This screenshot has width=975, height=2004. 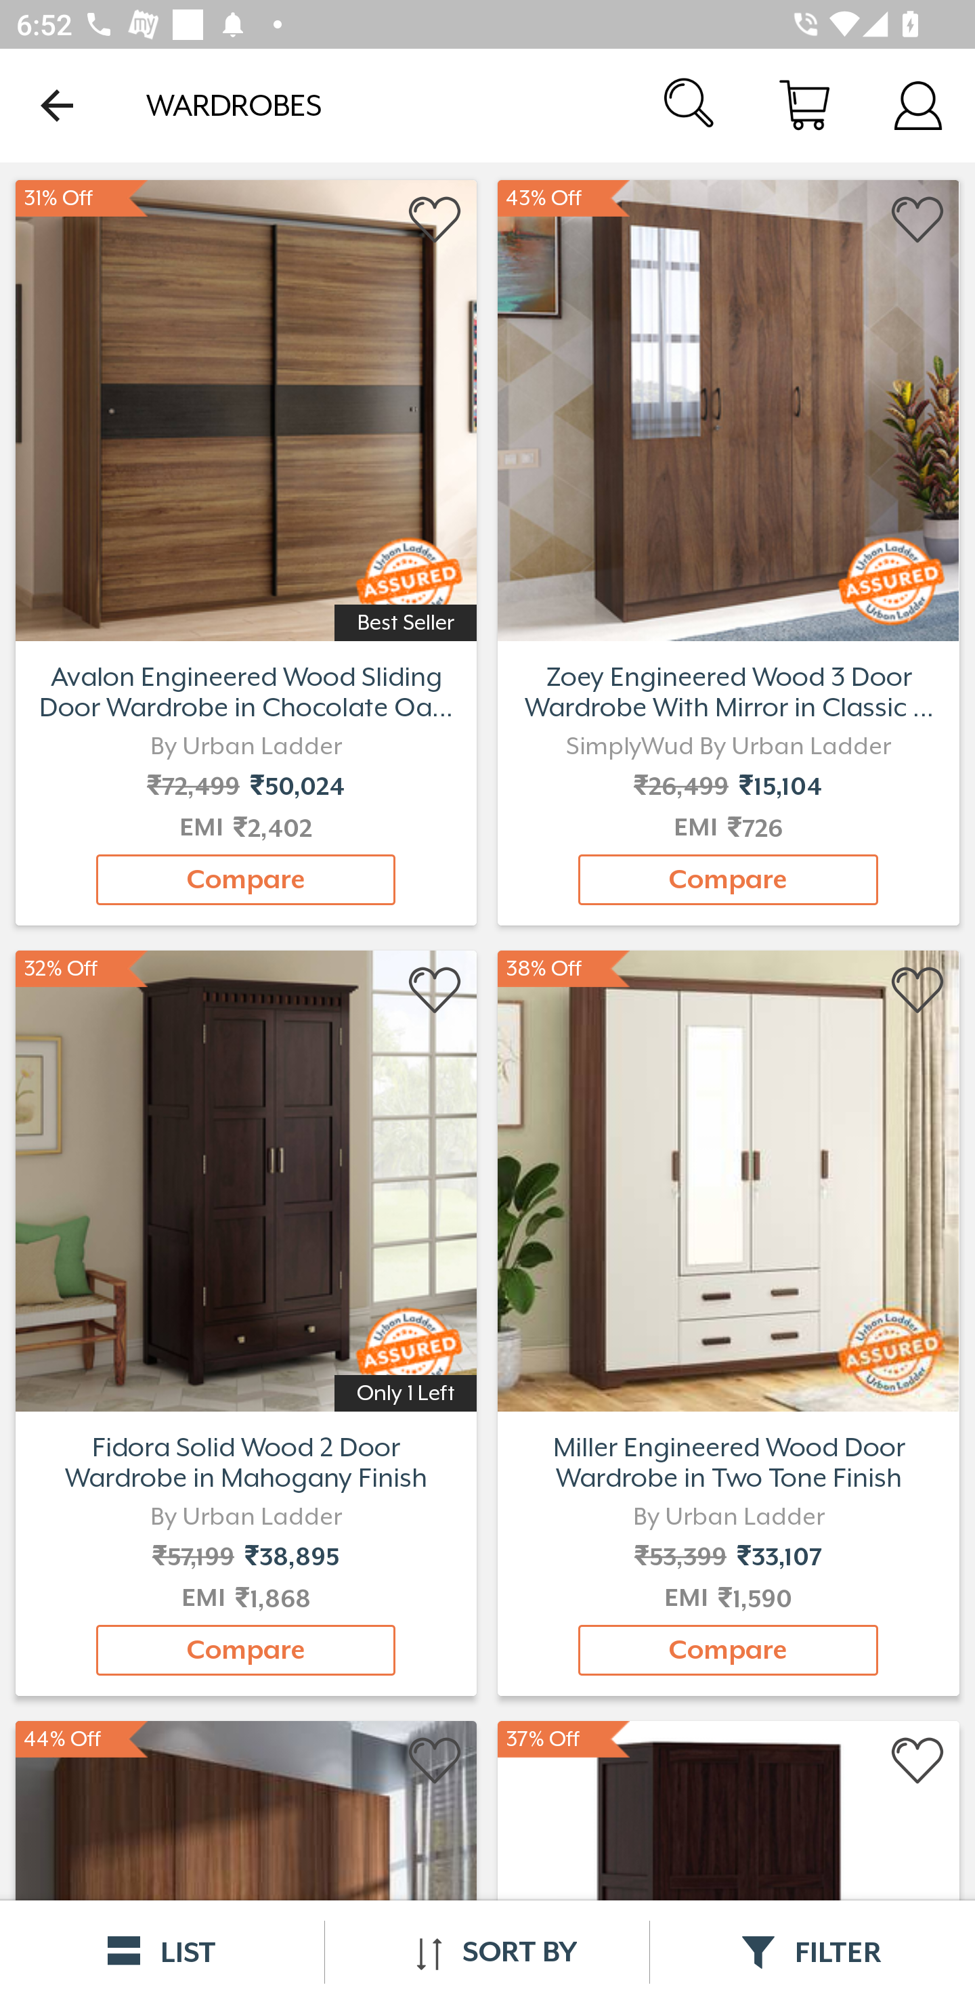 What do you see at coordinates (57, 105) in the screenshot?
I see `Navigate up` at bounding box center [57, 105].